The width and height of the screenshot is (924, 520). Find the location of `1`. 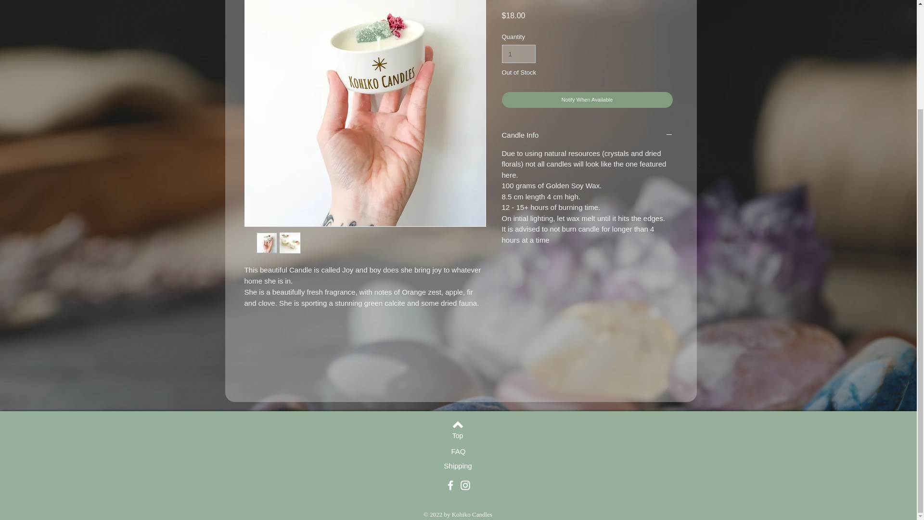

1 is located at coordinates (519, 53).